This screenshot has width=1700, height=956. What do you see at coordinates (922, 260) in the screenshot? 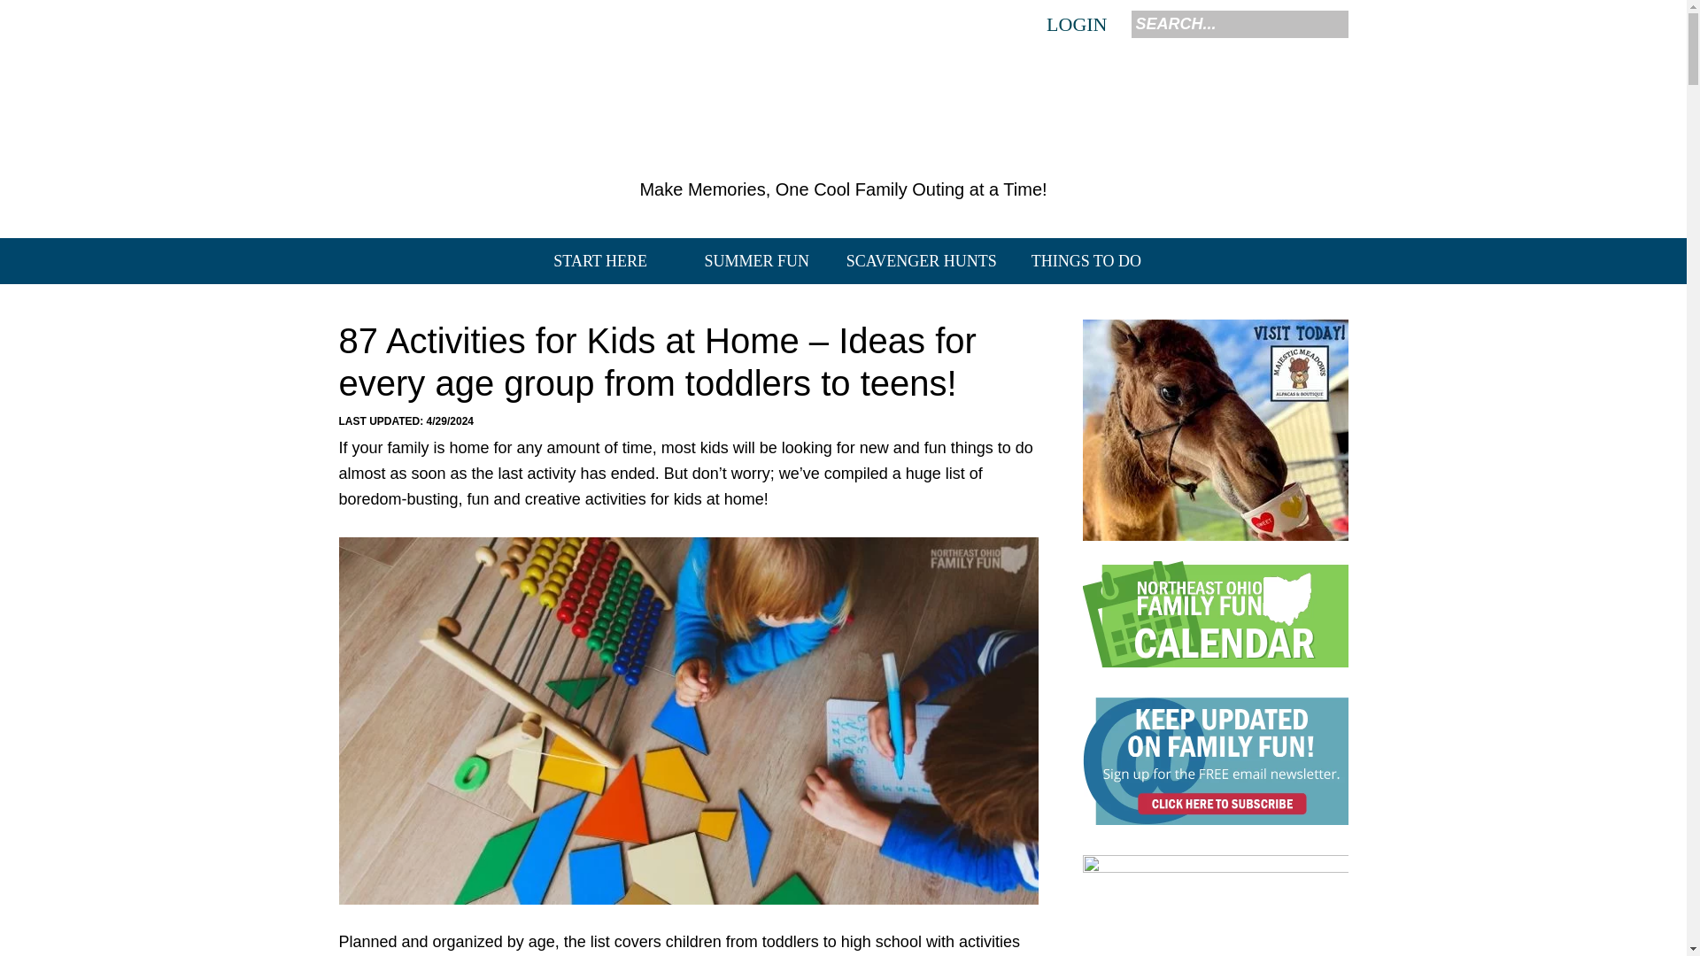
I see `SCAVENGER HUNTS` at bounding box center [922, 260].